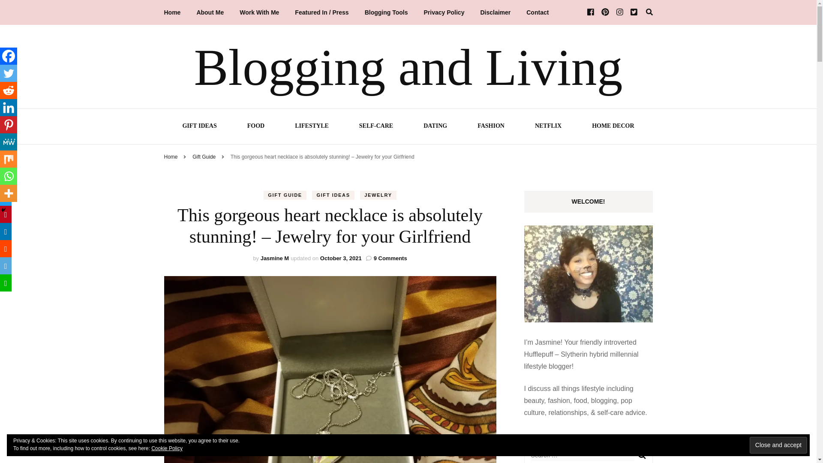 The height and width of the screenshot is (463, 823). What do you see at coordinates (255, 127) in the screenshot?
I see `FOOD` at bounding box center [255, 127].